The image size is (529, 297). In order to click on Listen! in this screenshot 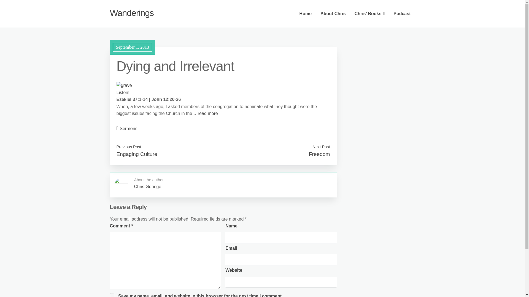, I will do `click(123, 92)`.